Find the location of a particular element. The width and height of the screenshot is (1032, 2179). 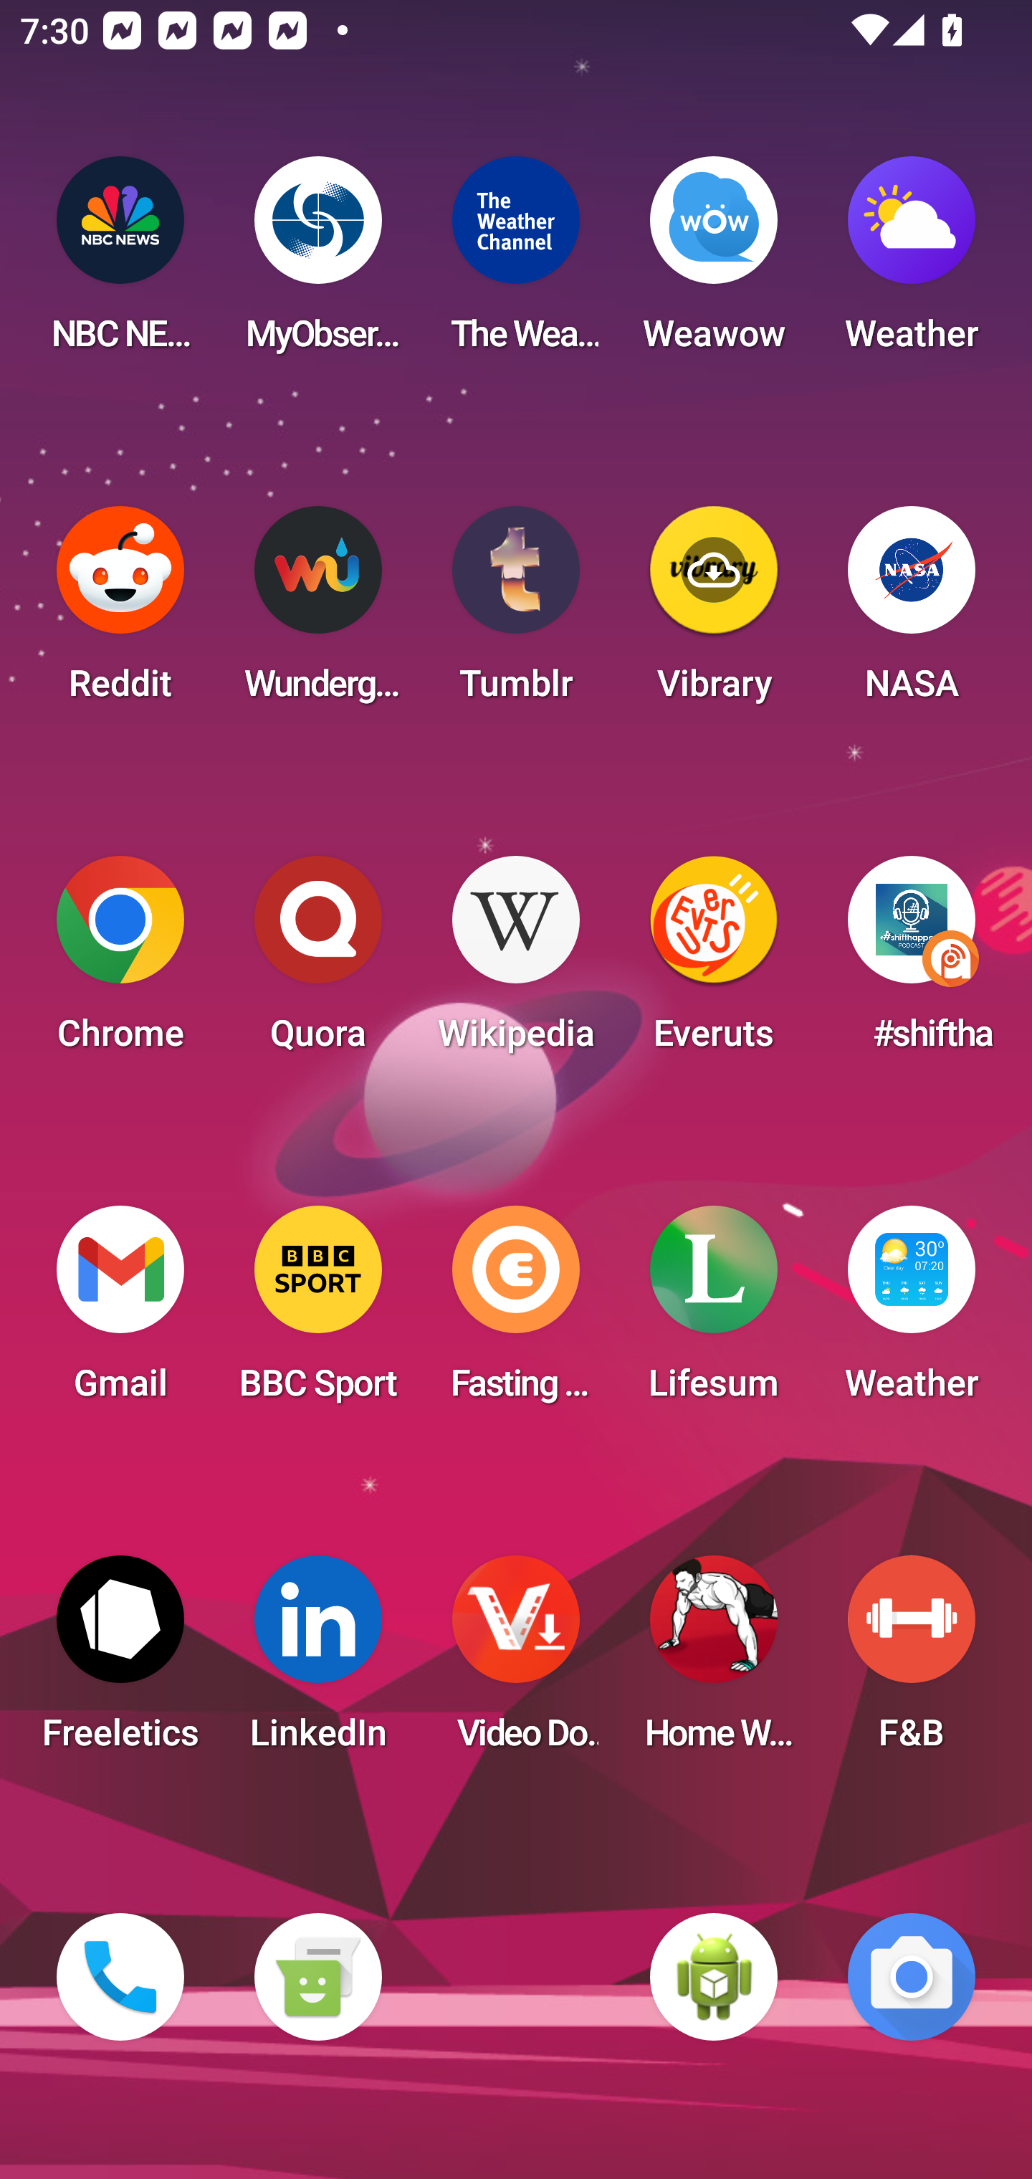

Wunderground is located at coordinates (317, 612).